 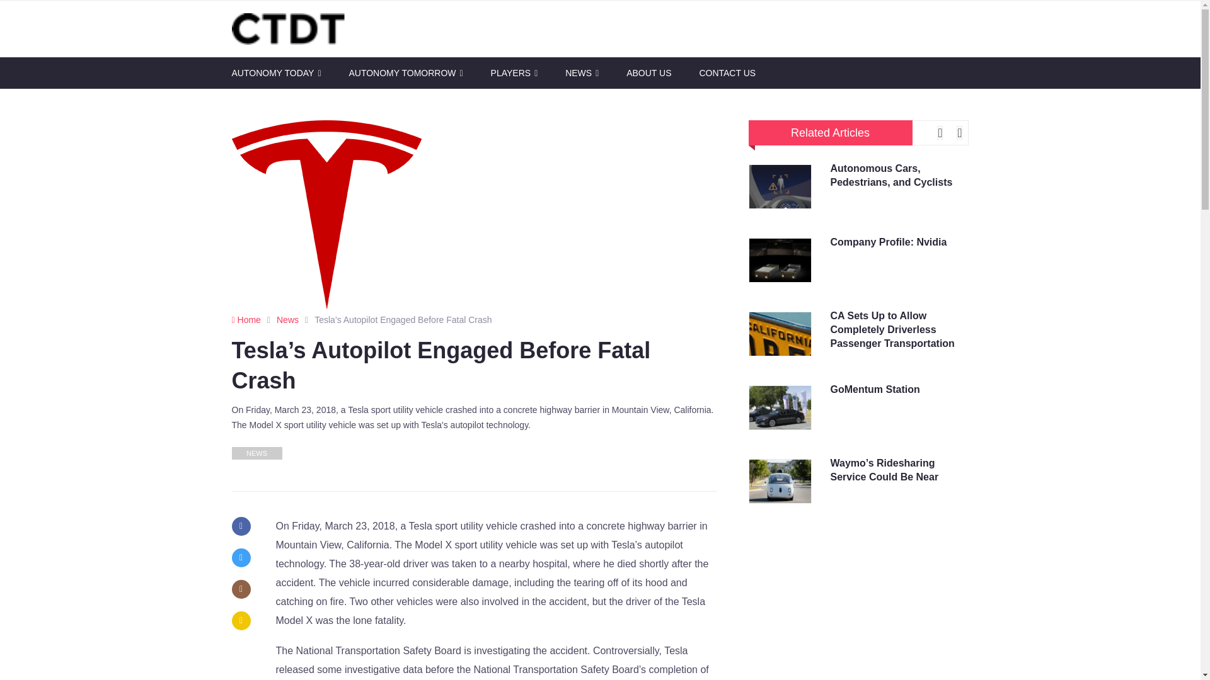 I want to click on Twitter, so click(x=241, y=557).